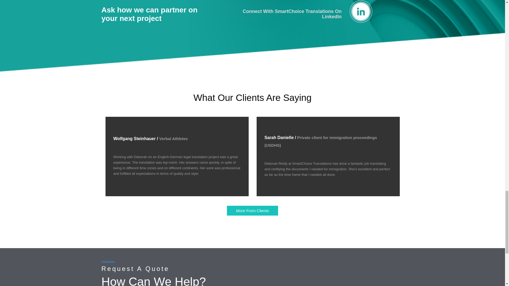 This screenshot has width=509, height=286. Describe the element at coordinates (149, 14) in the screenshot. I see `Connect With SmartChoice Translations On LinkedIn` at that location.